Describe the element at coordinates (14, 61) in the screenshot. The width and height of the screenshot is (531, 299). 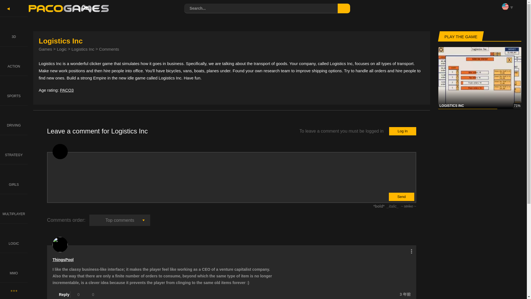
I see `Action Games` at that location.